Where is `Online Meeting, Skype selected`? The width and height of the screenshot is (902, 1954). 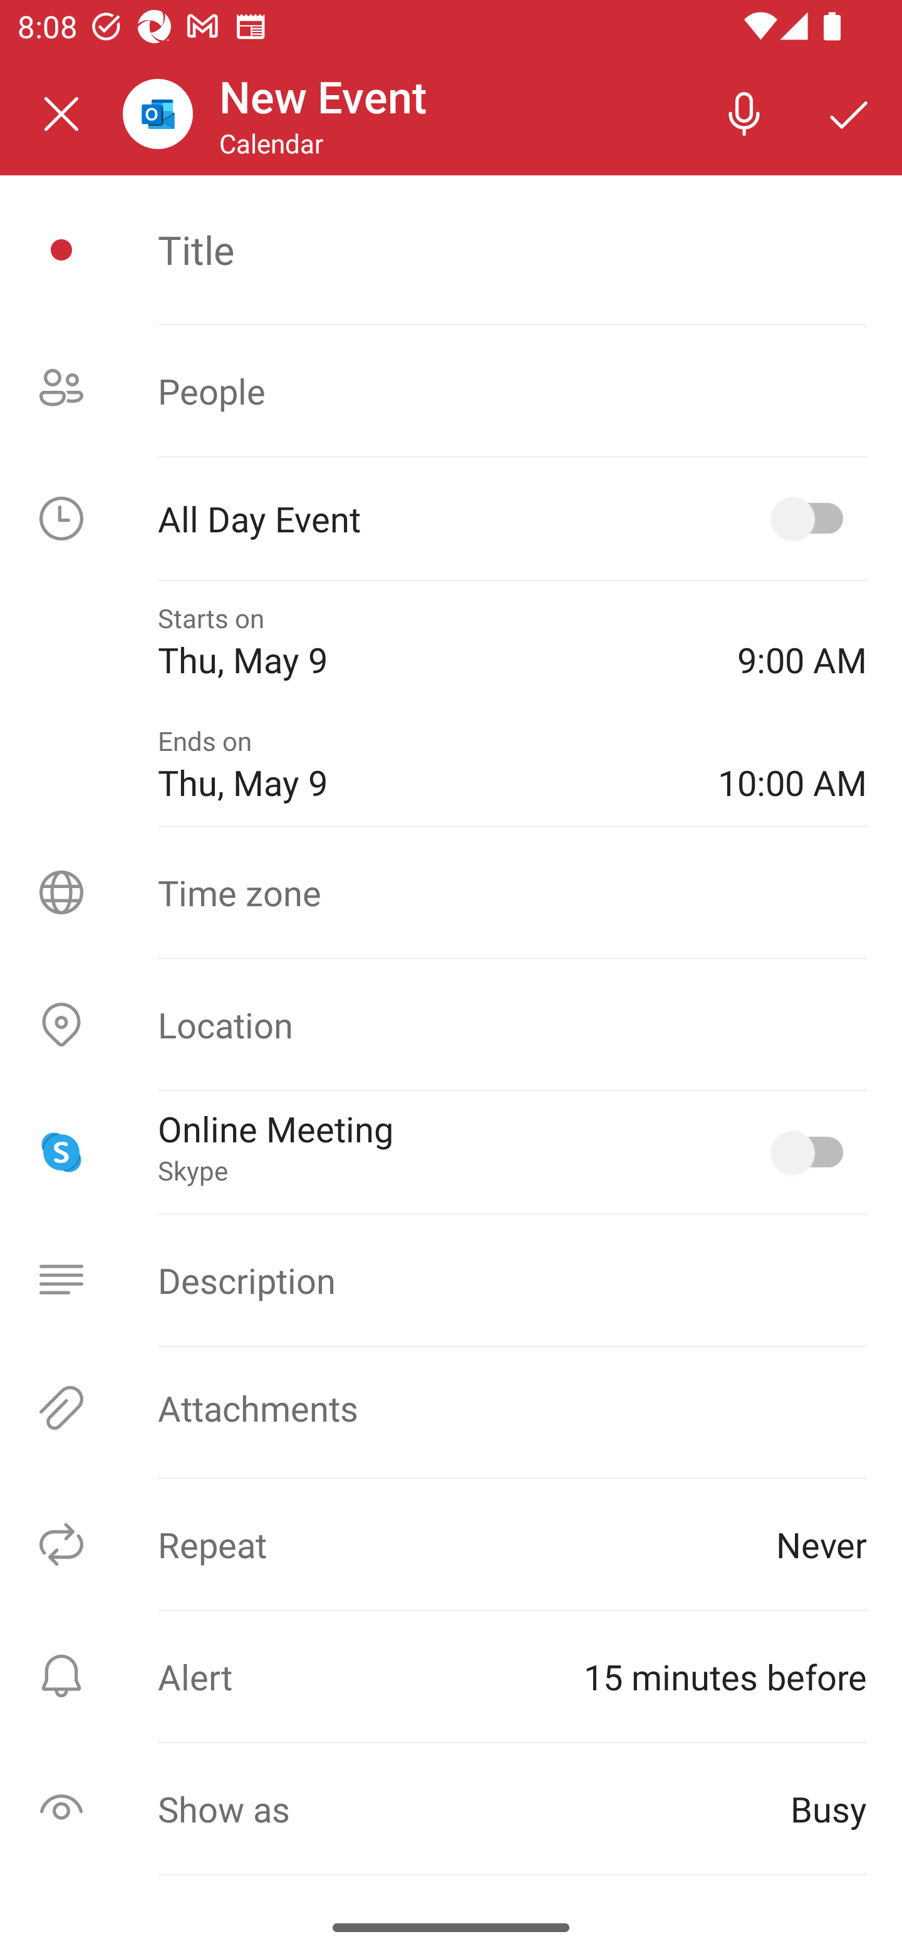
Online Meeting, Skype selected is located at coordinates (812, 1151).